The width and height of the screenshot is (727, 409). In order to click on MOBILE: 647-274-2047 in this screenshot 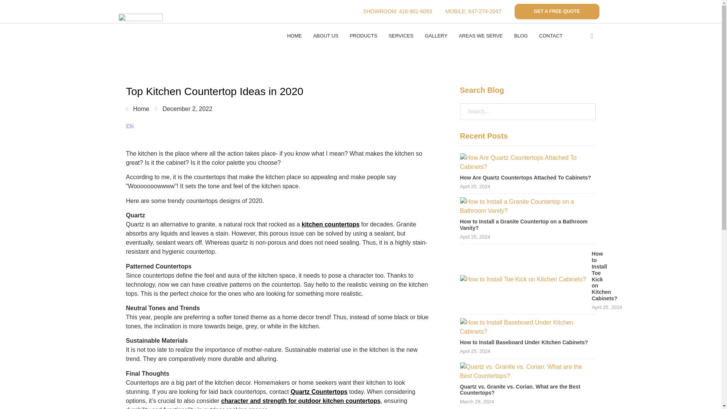, I will do `click(473, 11)`.